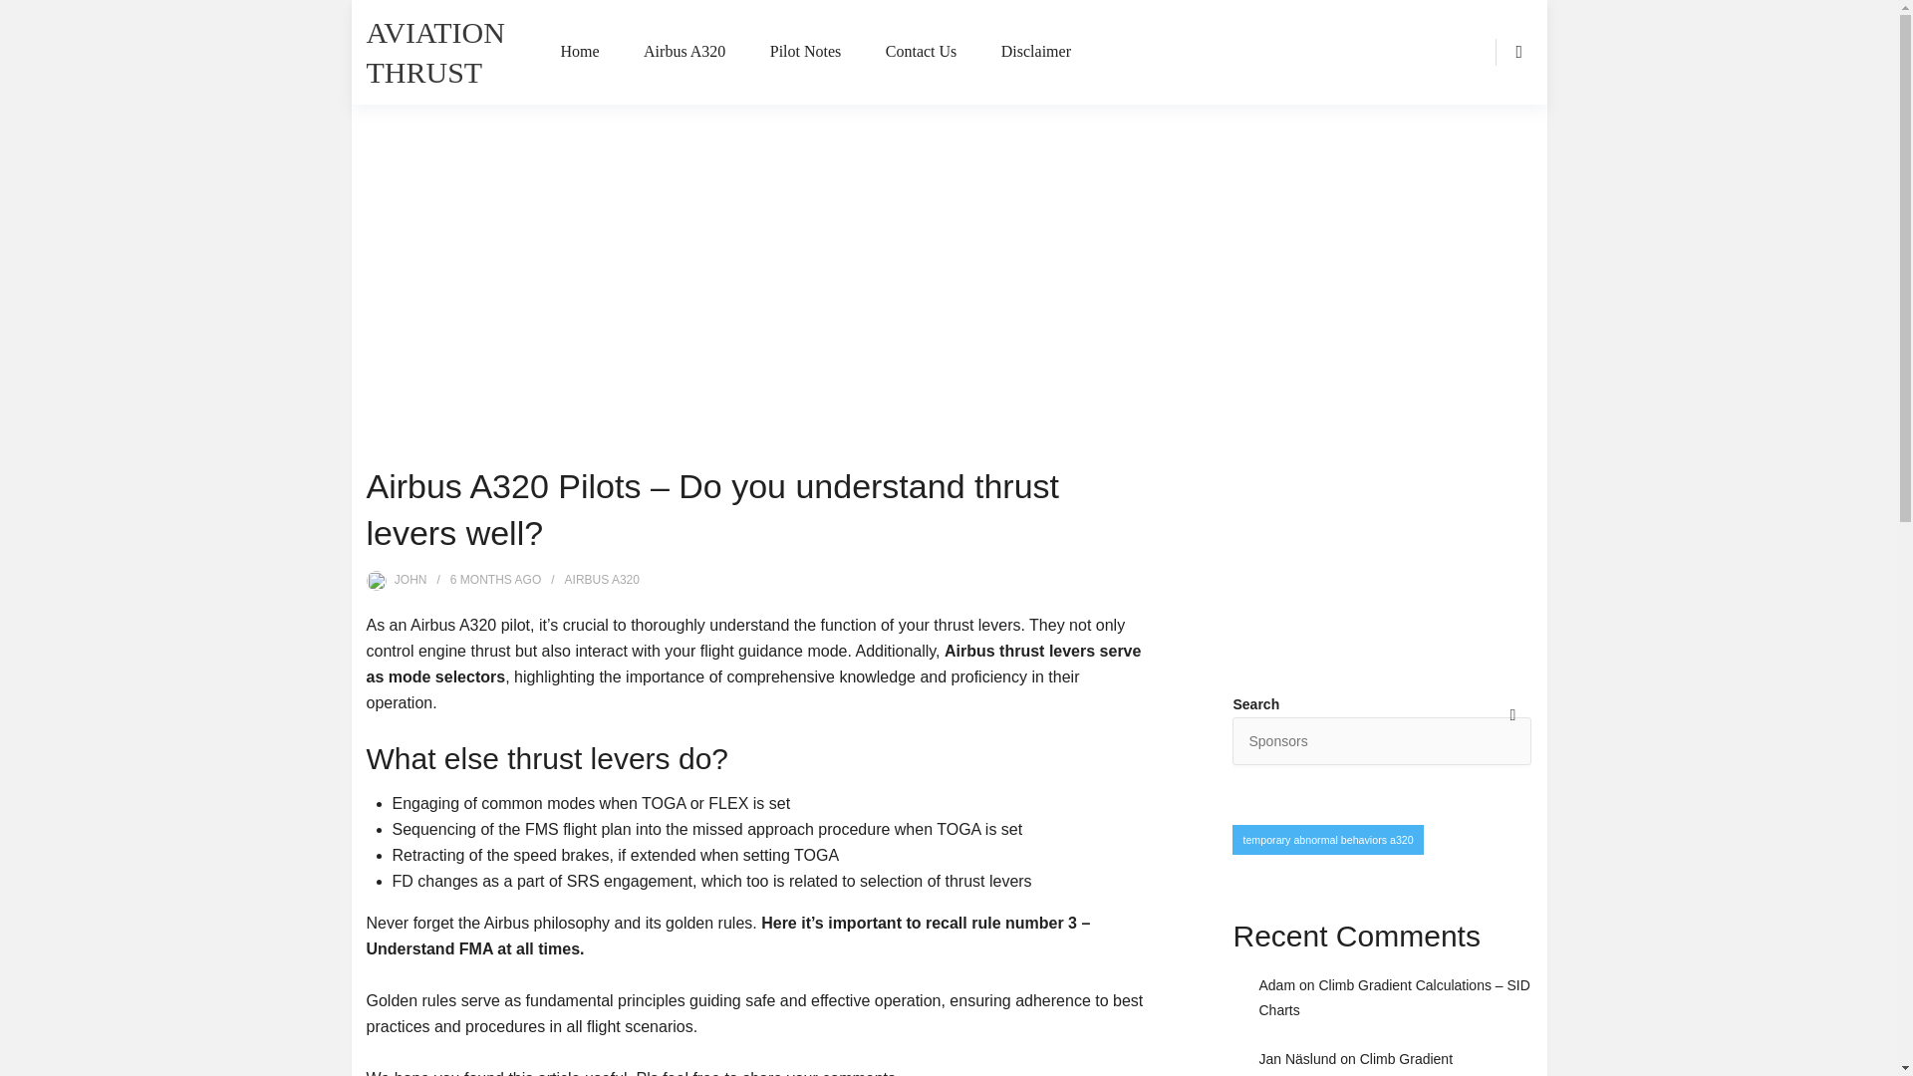 The width and height of the screenshot is (1913, 1076). Describe the element at coordinates (1381, 547) in the screenshot. I see `Aviation Thrust - Intro` at that location.